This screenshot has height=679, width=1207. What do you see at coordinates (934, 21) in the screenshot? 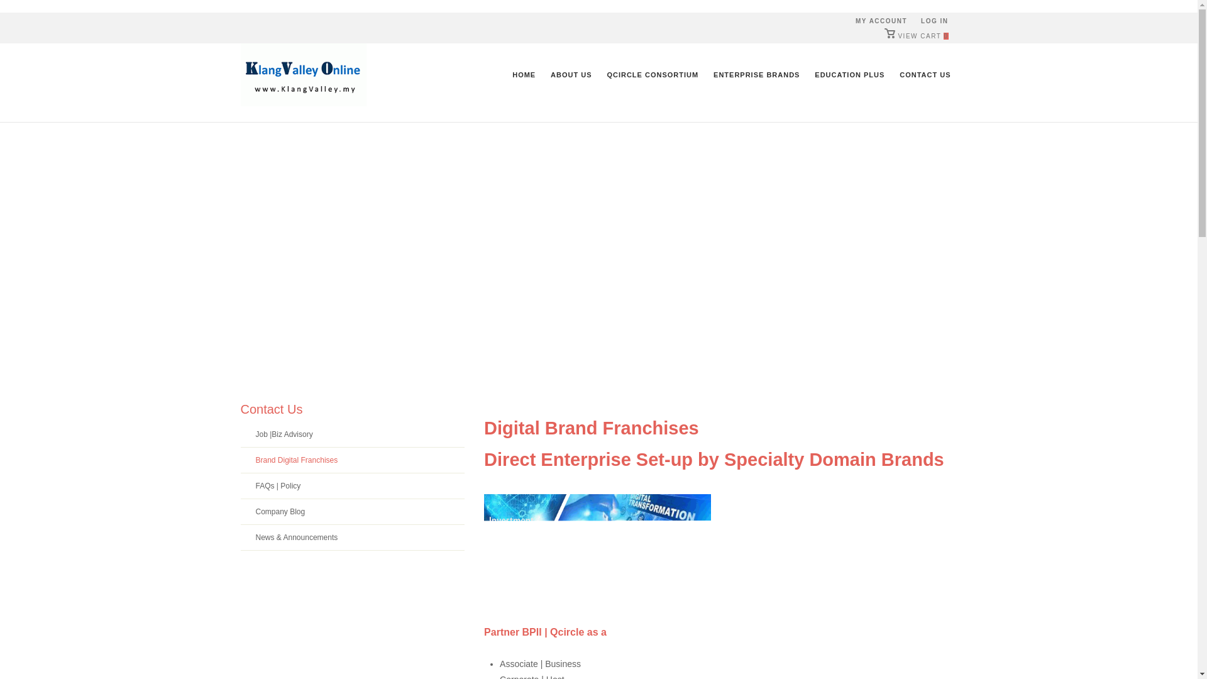
I see `LOG IN` at bounding box center [934, 21].